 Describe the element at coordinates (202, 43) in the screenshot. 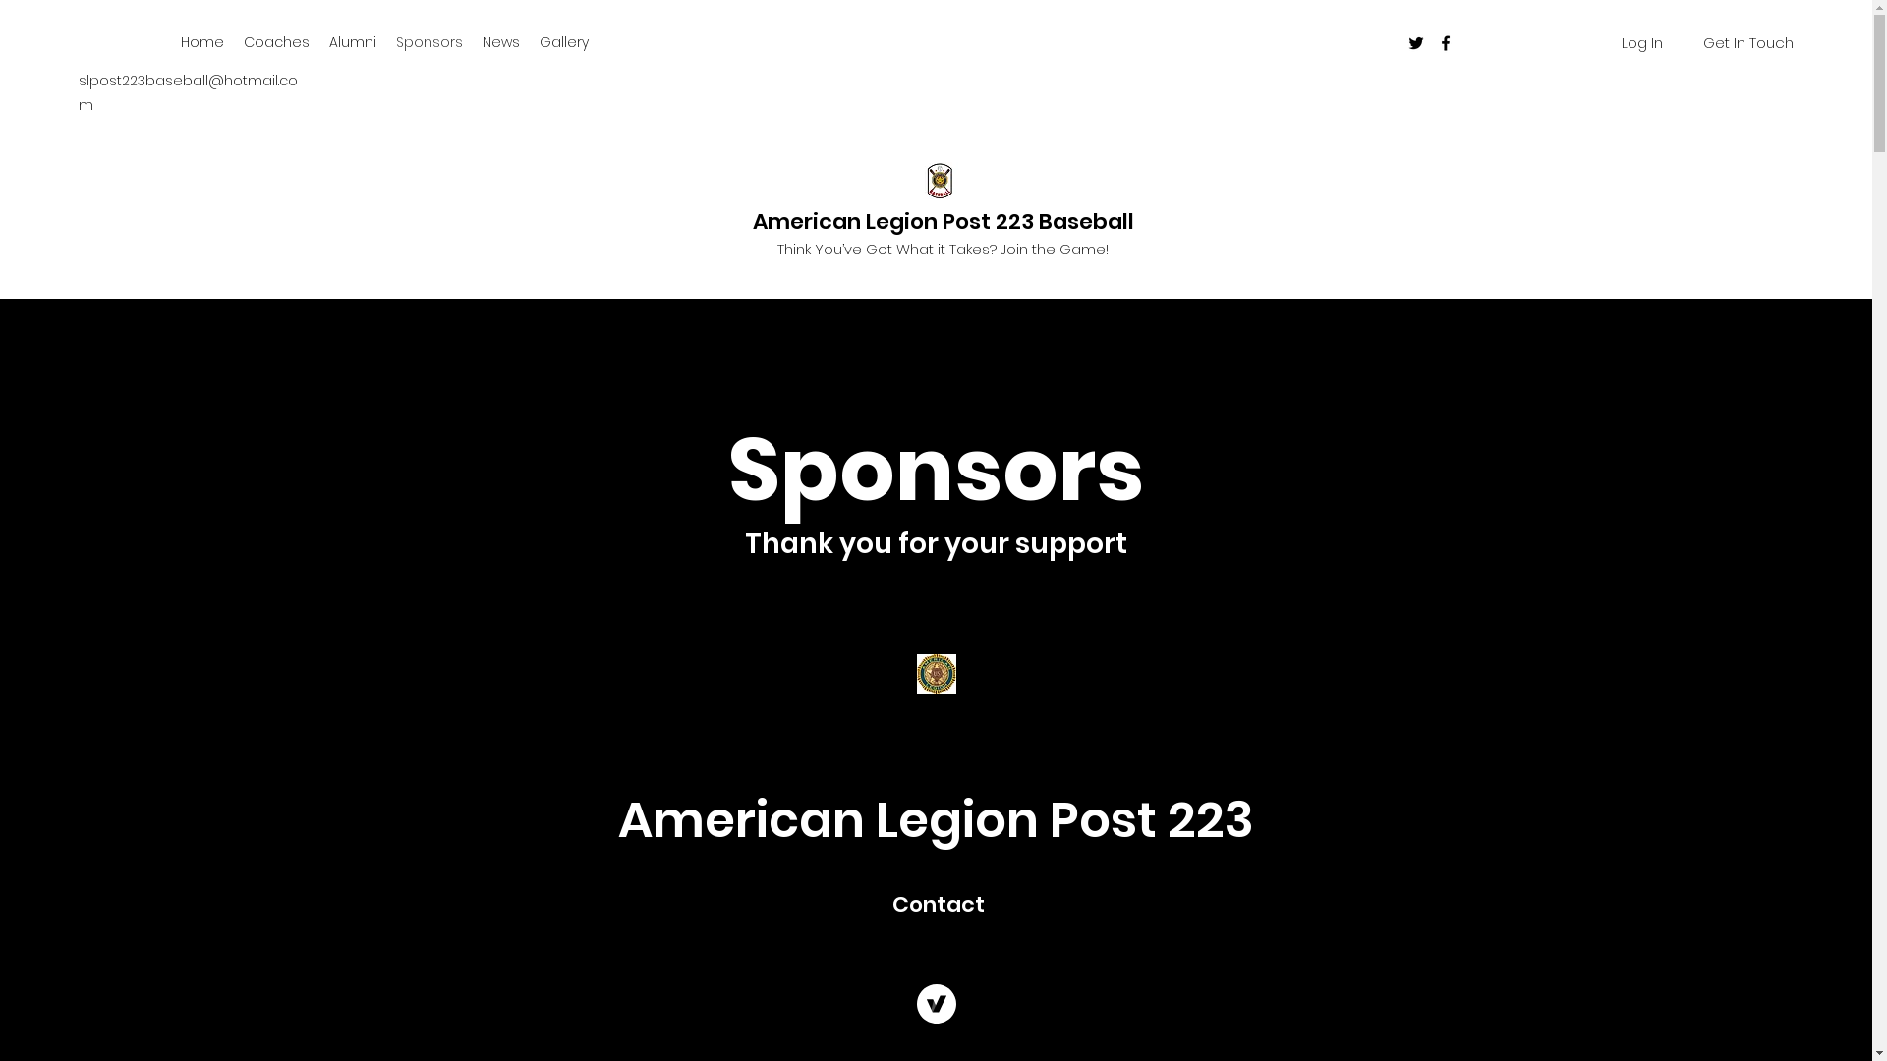

I see `Home` at that location.